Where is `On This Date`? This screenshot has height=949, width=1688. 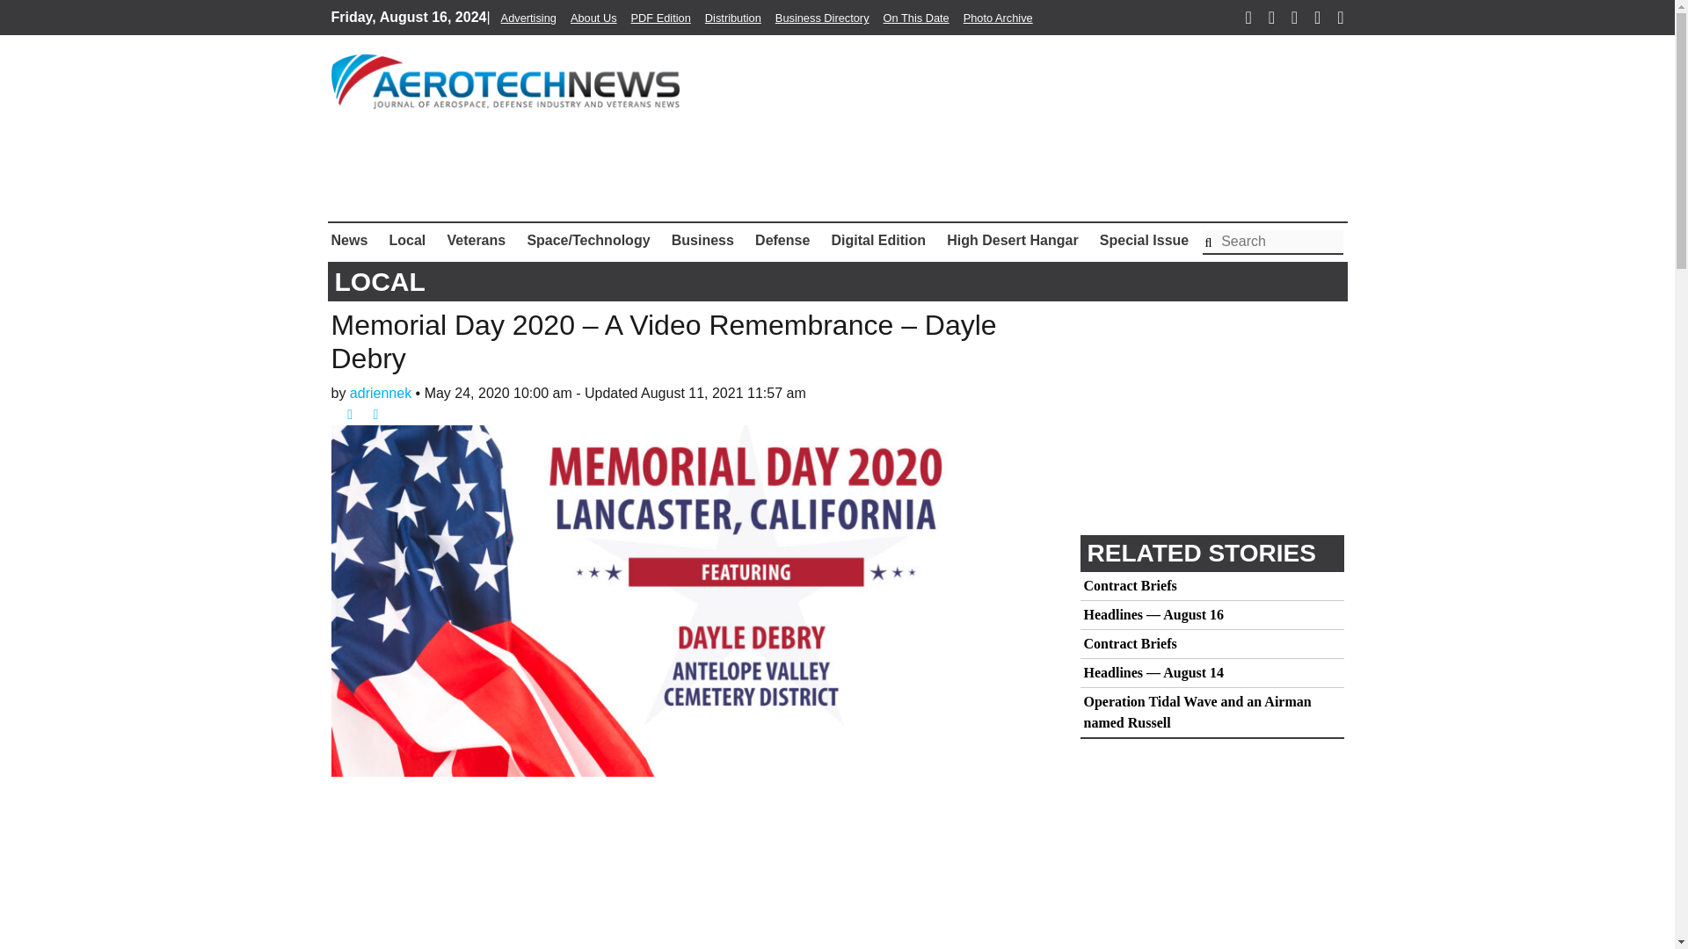
On This Date is located at coordinates (916, 18).